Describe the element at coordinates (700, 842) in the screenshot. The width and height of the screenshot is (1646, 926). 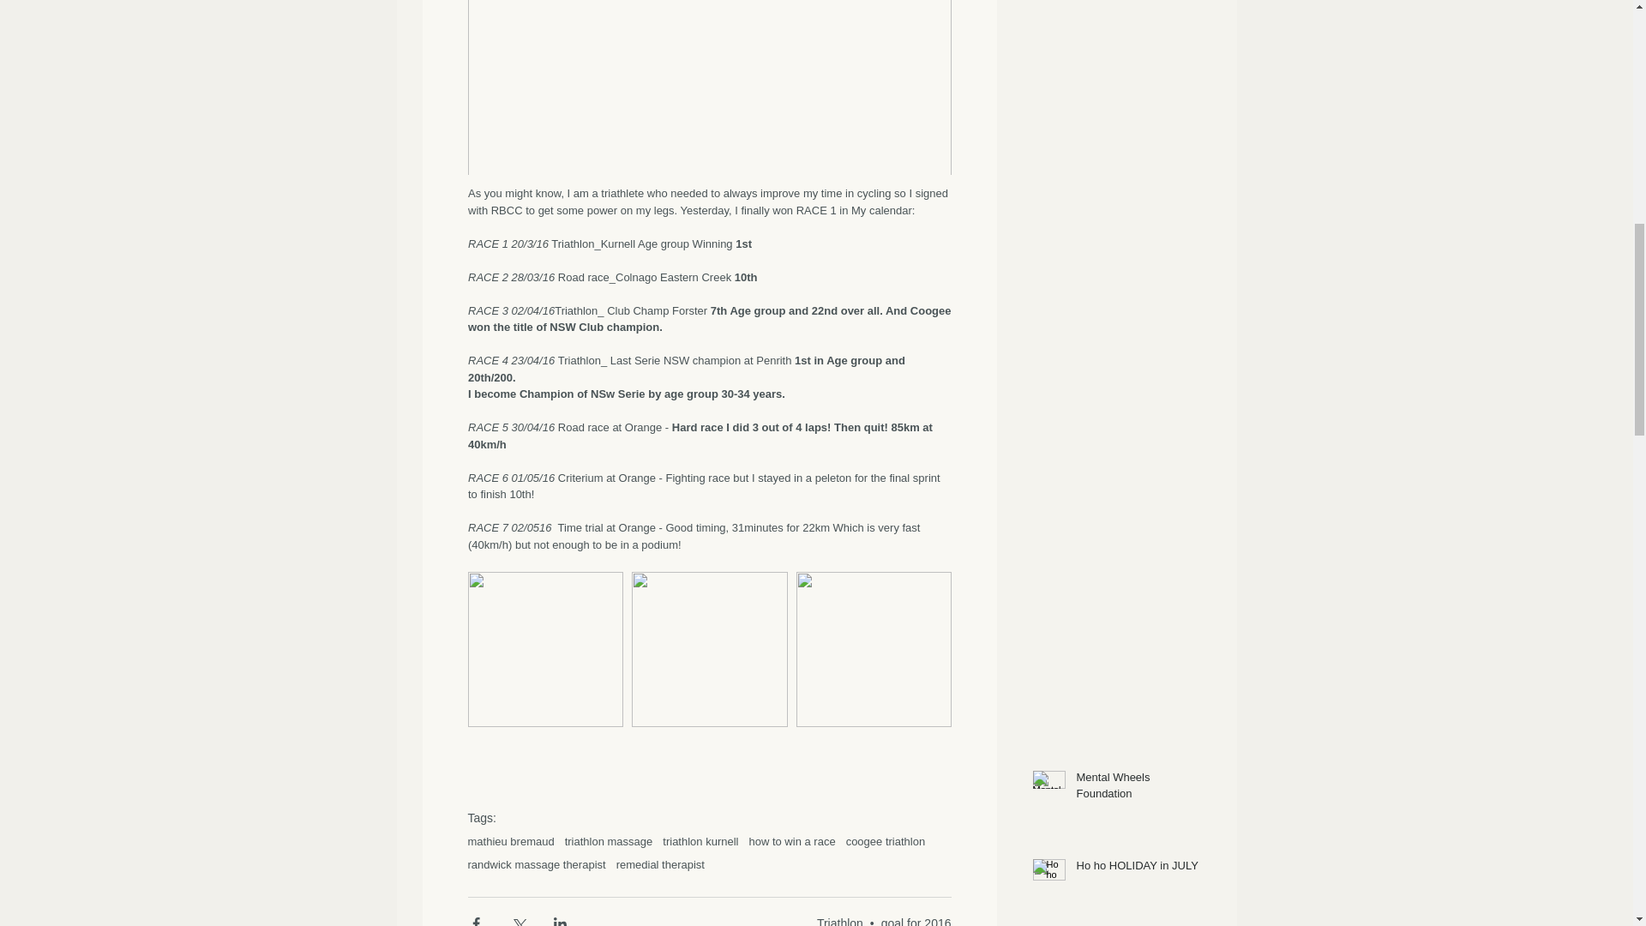
I see `triathlon kurnell` at that location.